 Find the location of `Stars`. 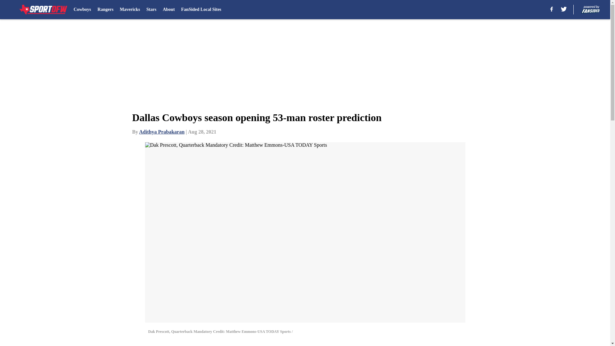

Stars is located at coordinates (151, 10).